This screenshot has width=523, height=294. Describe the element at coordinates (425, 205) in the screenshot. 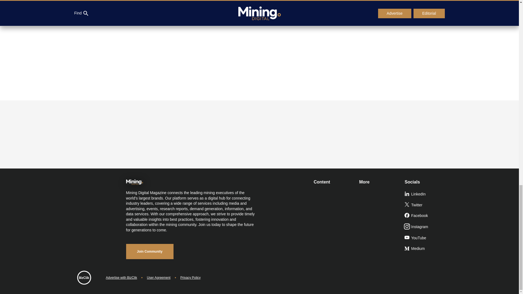

I see `Twitter` at that location.